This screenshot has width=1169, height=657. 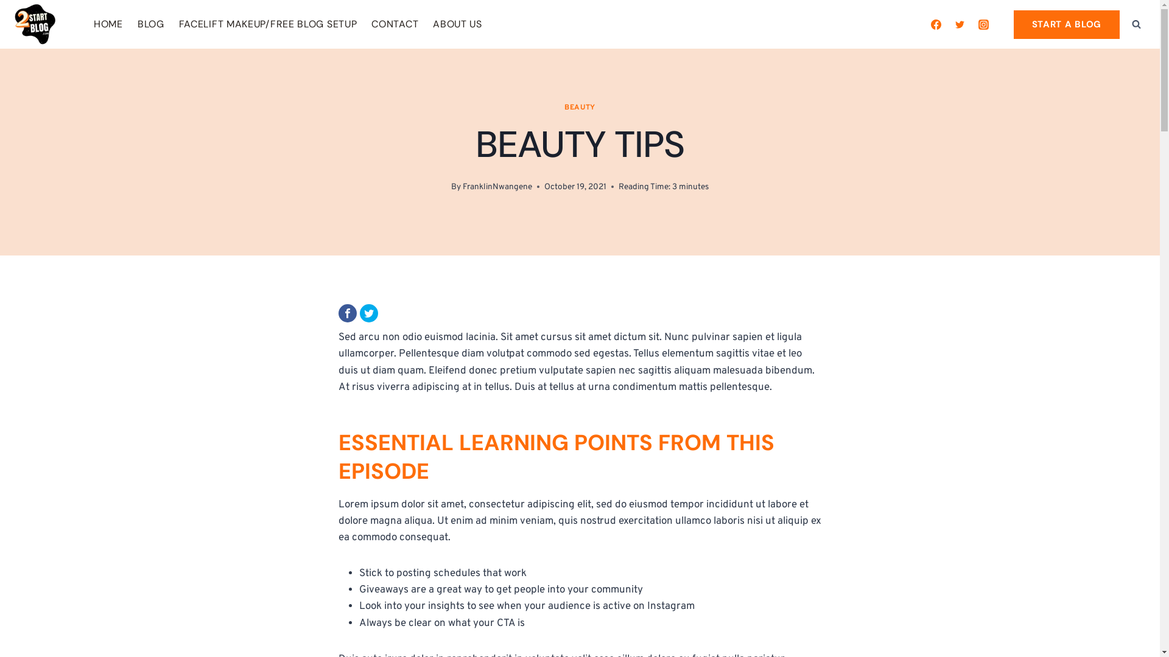 What do you see at coordinates (151, 24) in the screenshot?
I see `BLOG` at bounding box center [151, 24].